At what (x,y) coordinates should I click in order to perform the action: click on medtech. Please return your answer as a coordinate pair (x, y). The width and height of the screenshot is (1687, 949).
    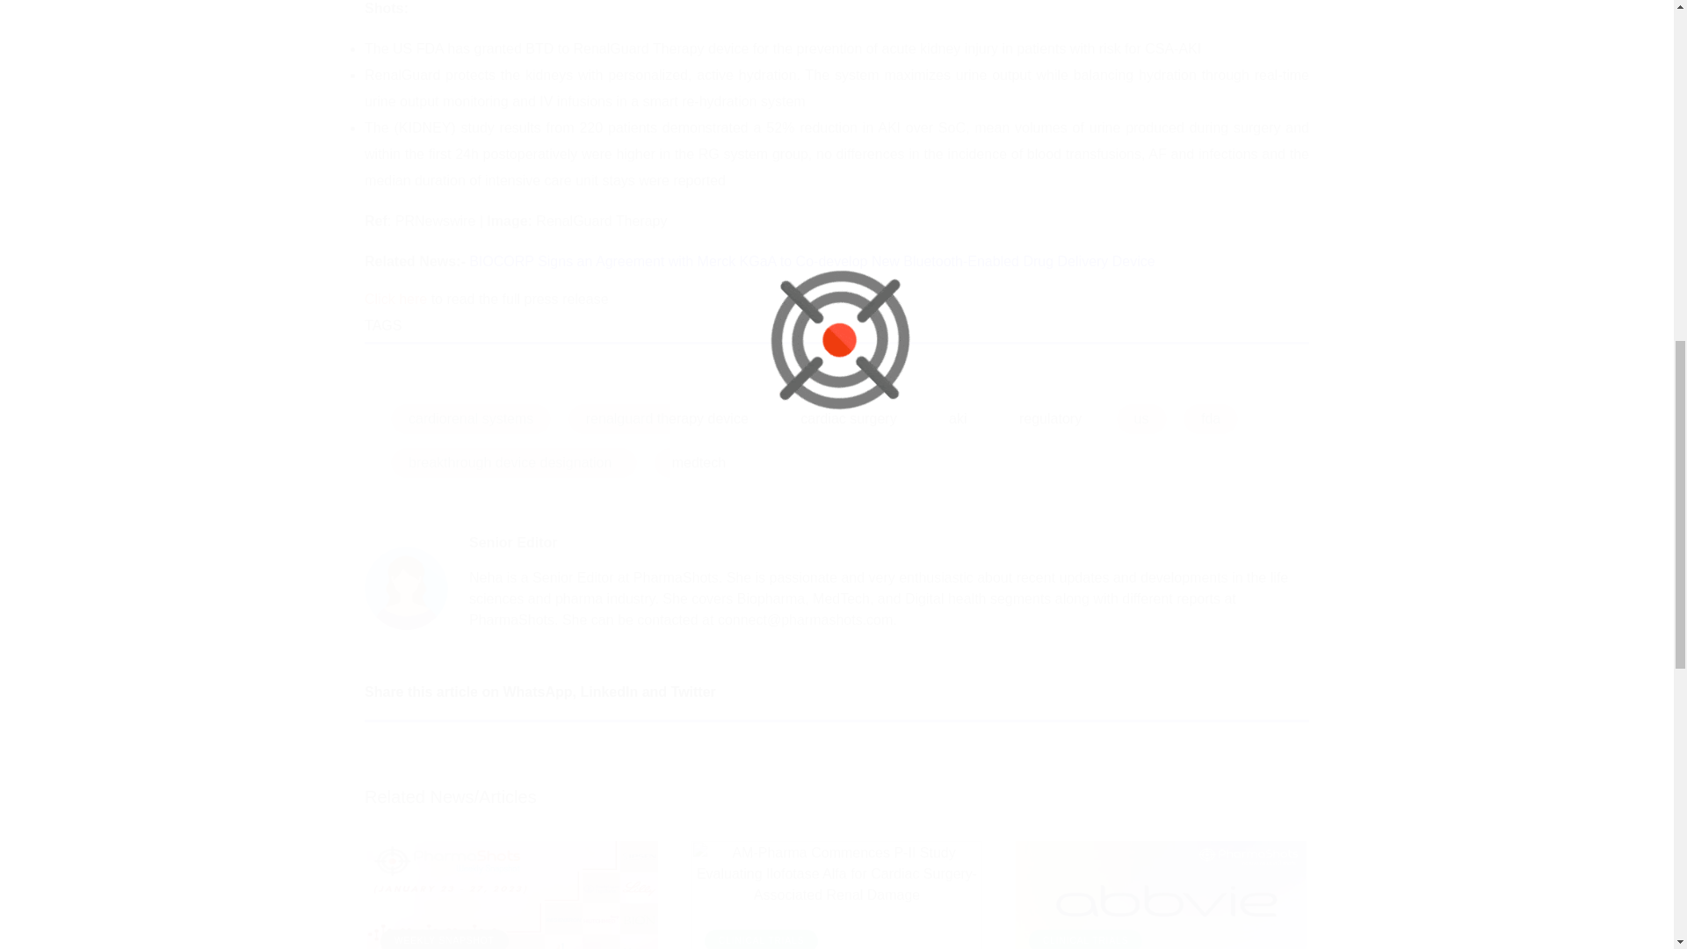
    Looking at the image, I should click on (699, 462).